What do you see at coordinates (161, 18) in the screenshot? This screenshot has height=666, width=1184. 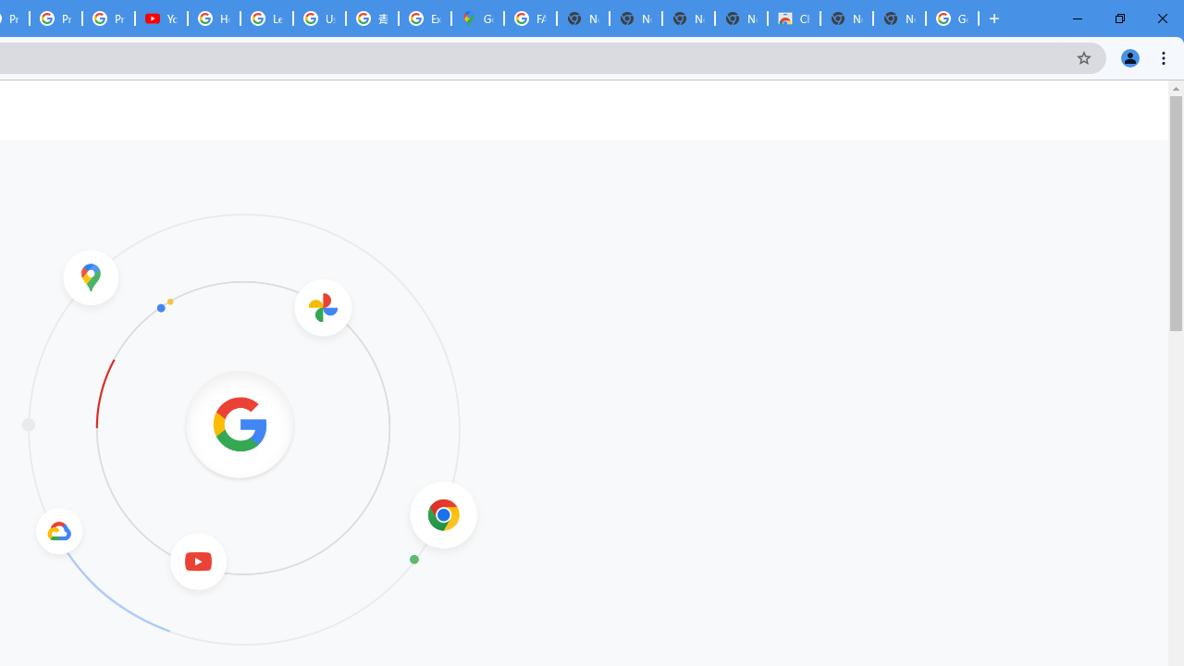 I see `YouTube` at bounding box center [161, 18].